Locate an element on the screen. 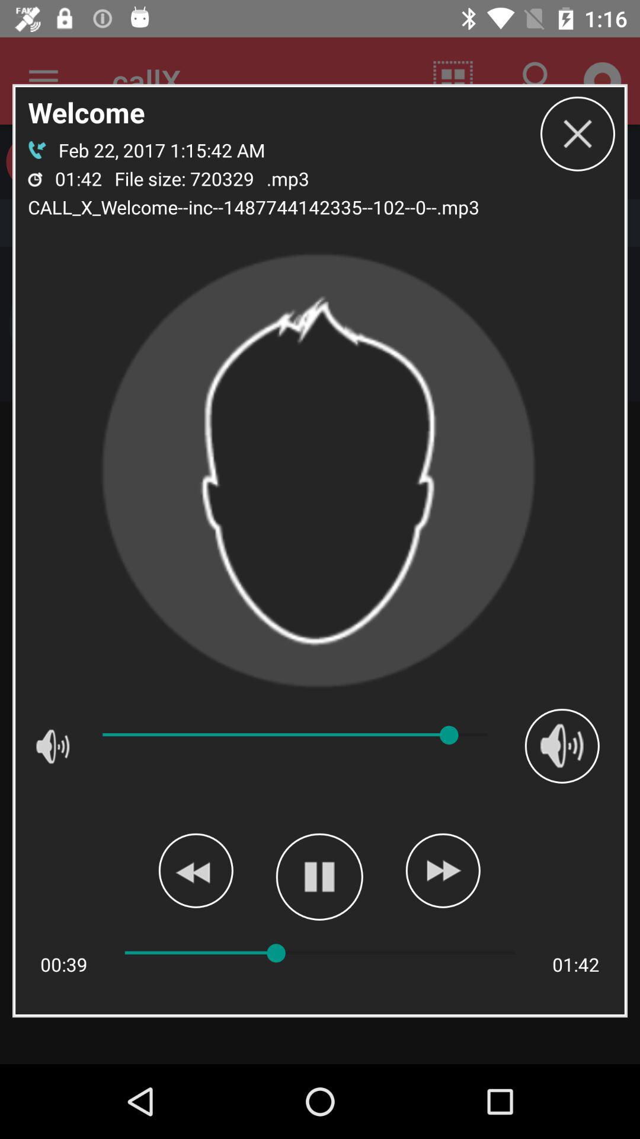 The width and height of the screenshot is (640, 1139). tracks backward for an audio file is located at coordinates (196, 870).